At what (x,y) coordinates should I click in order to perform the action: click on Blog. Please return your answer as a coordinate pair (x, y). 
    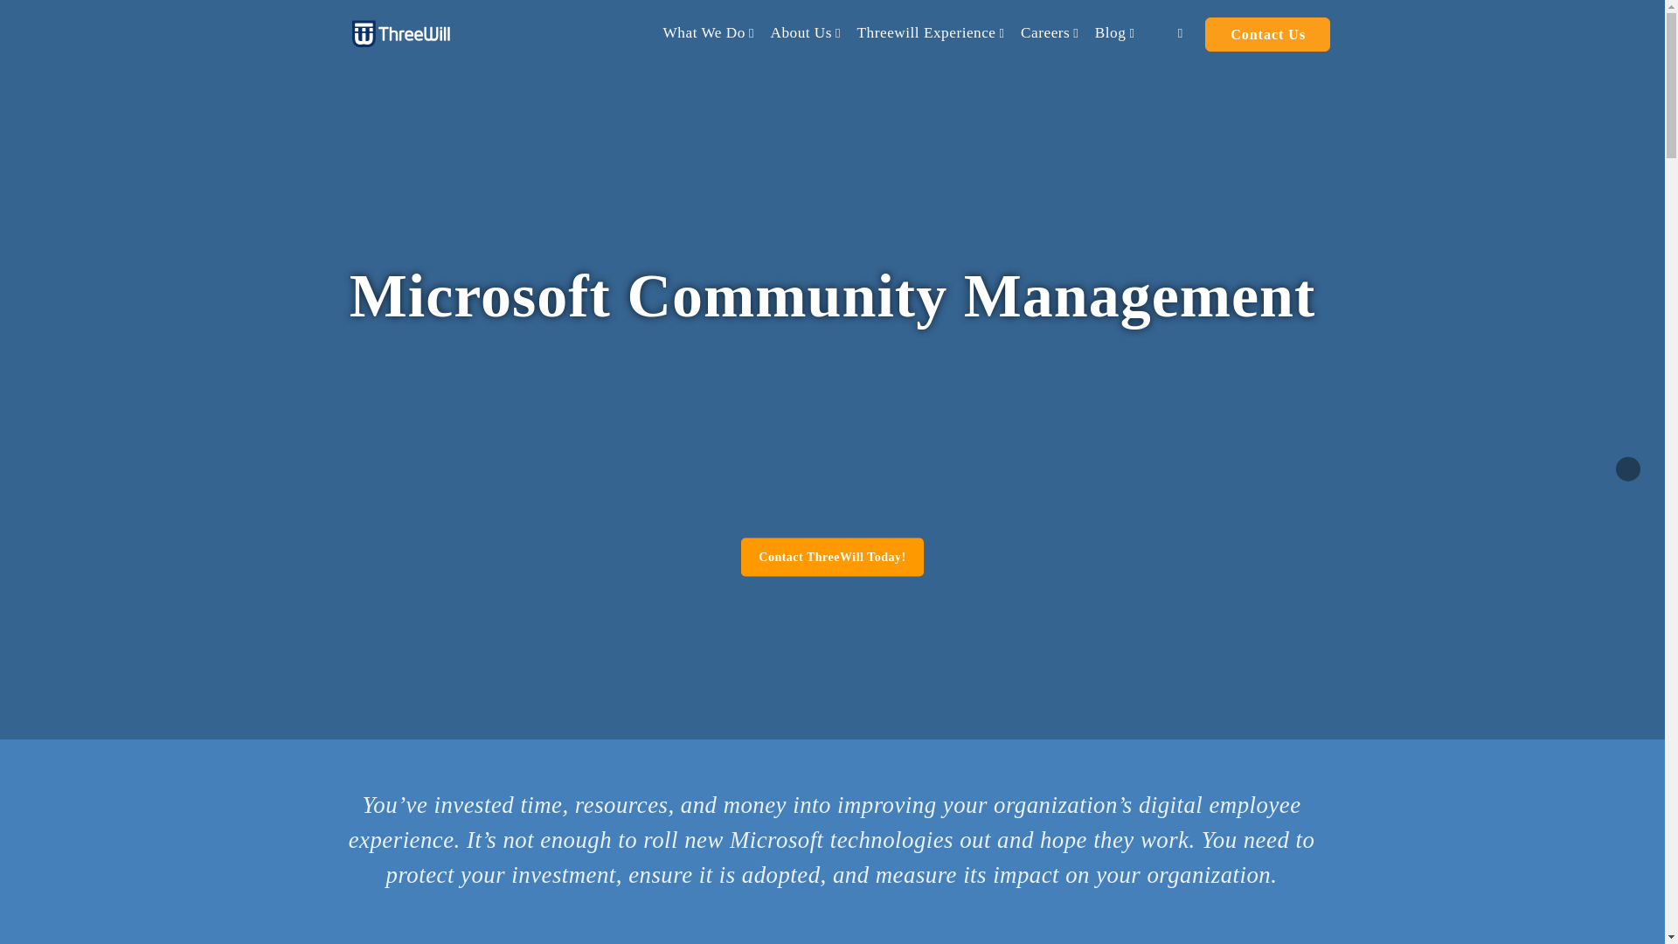
    Looking at the image, I should click on (1115, 33).